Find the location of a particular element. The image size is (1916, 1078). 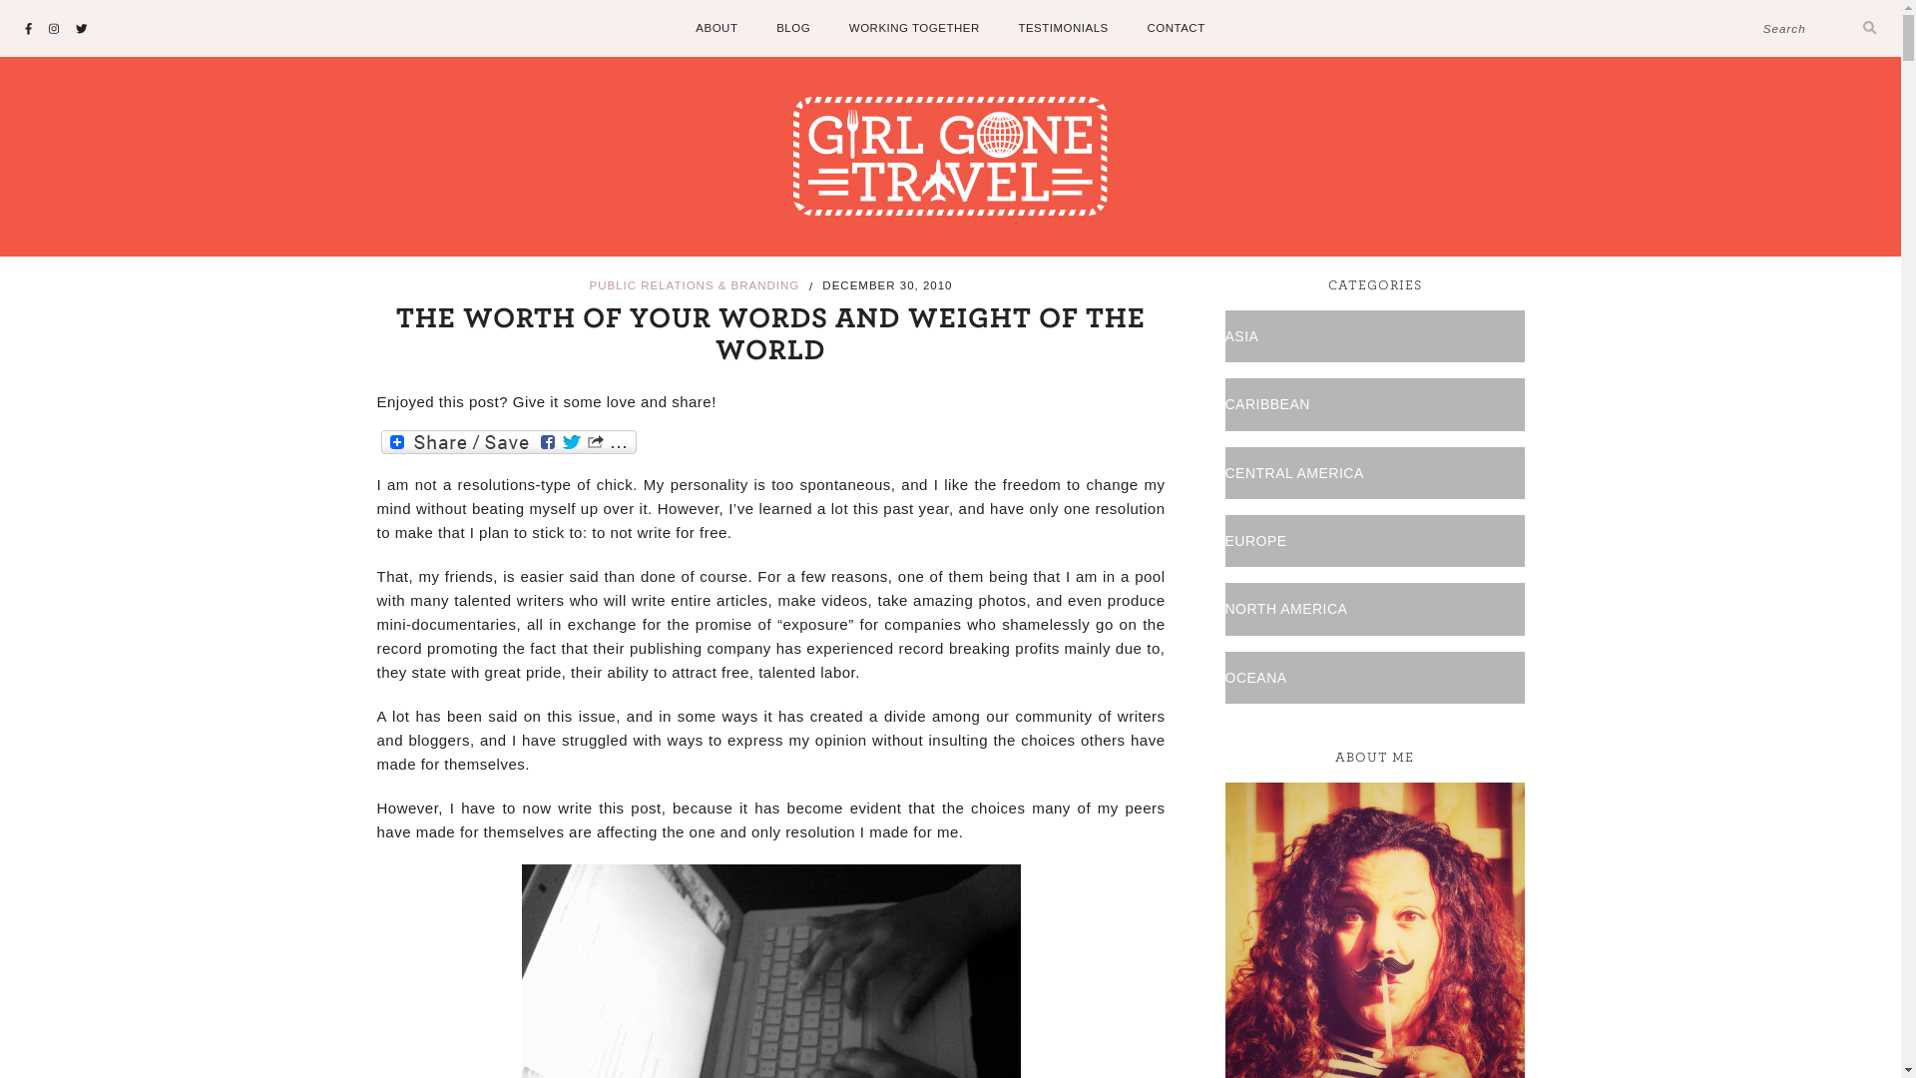

WORKING TOGETHER is located at coordinates (914, 27).